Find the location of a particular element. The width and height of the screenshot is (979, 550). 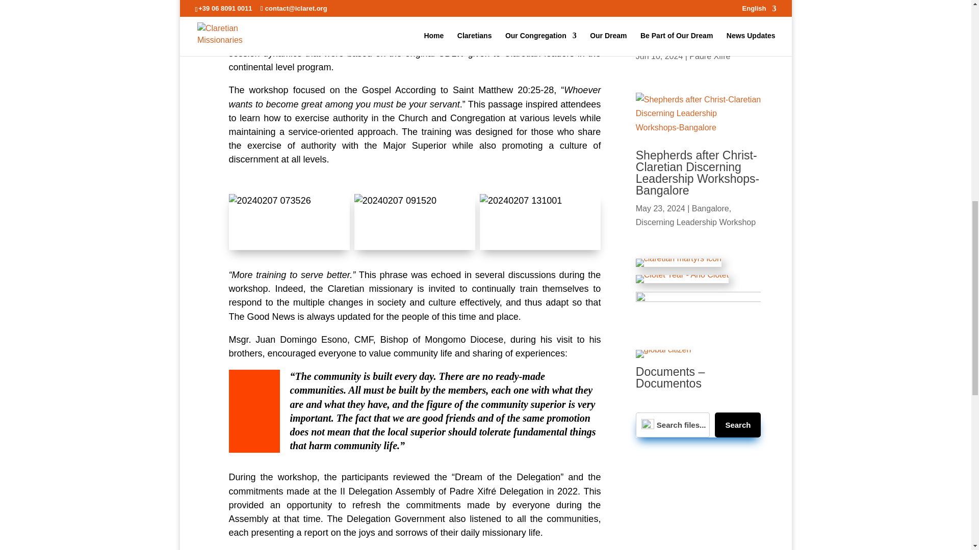

20240207 073526 1 is located at coordinates (289, 222).